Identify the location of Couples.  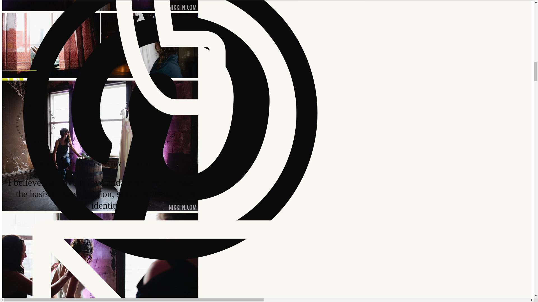
(170, 9).